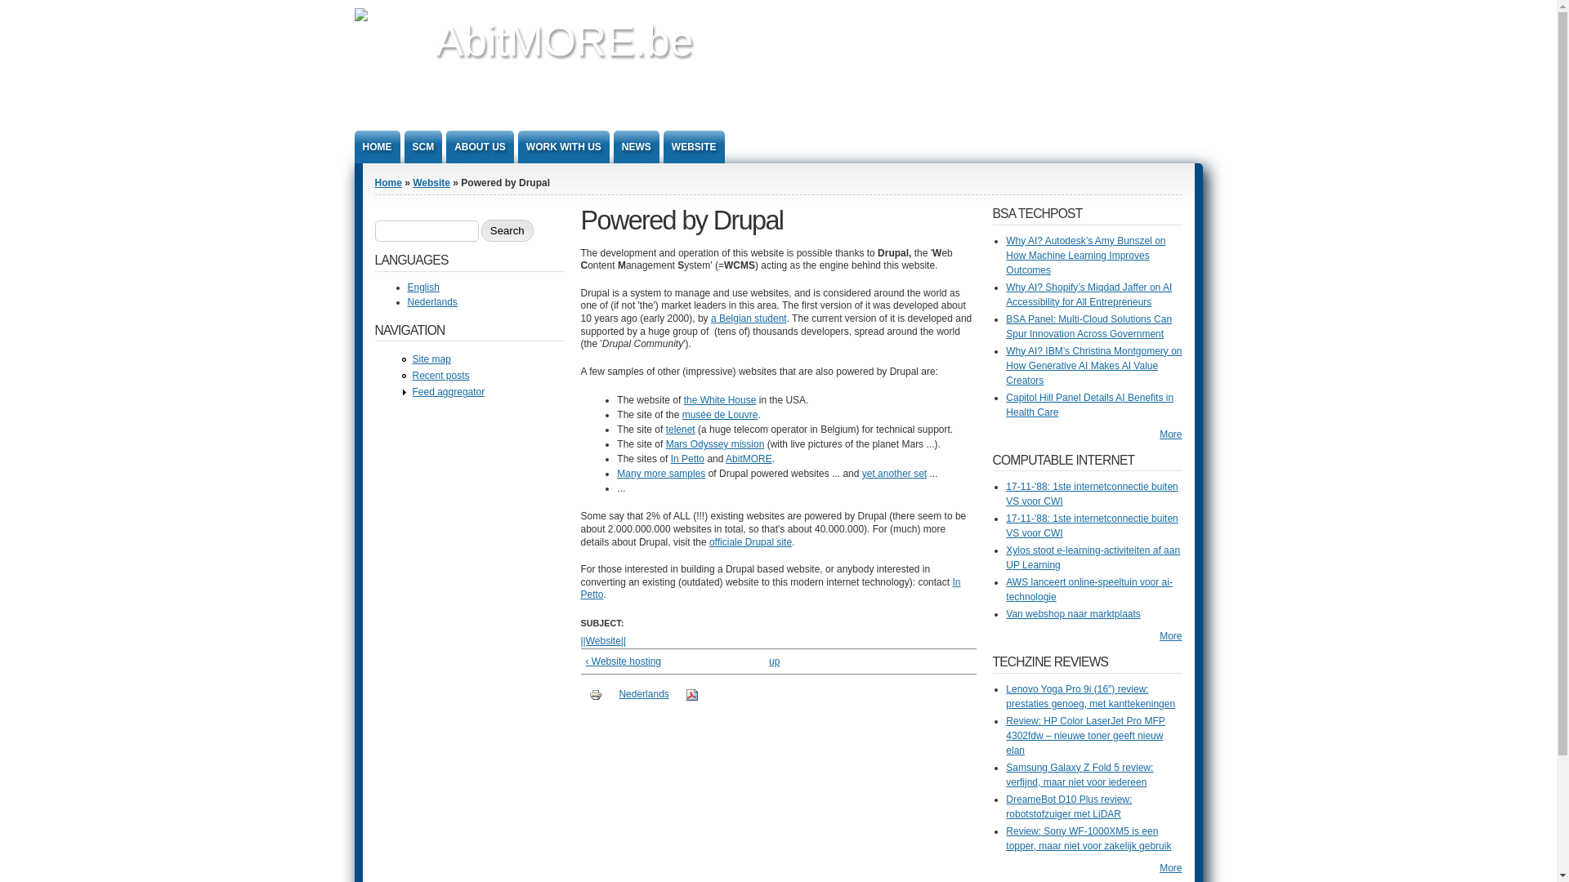 Image resolution: width=1569 pixels, height=882 pixels. I want to click on Mars Odyssey mission, so click(716, 444).